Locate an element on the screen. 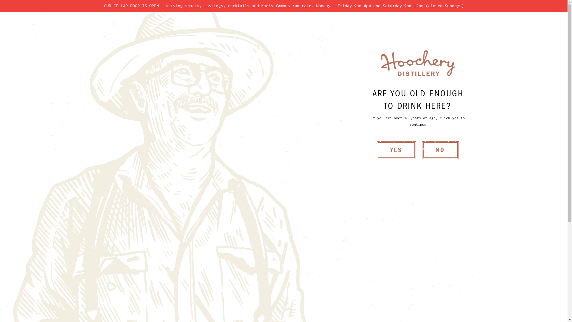  CONTACT is located at coordinates (416, 287).